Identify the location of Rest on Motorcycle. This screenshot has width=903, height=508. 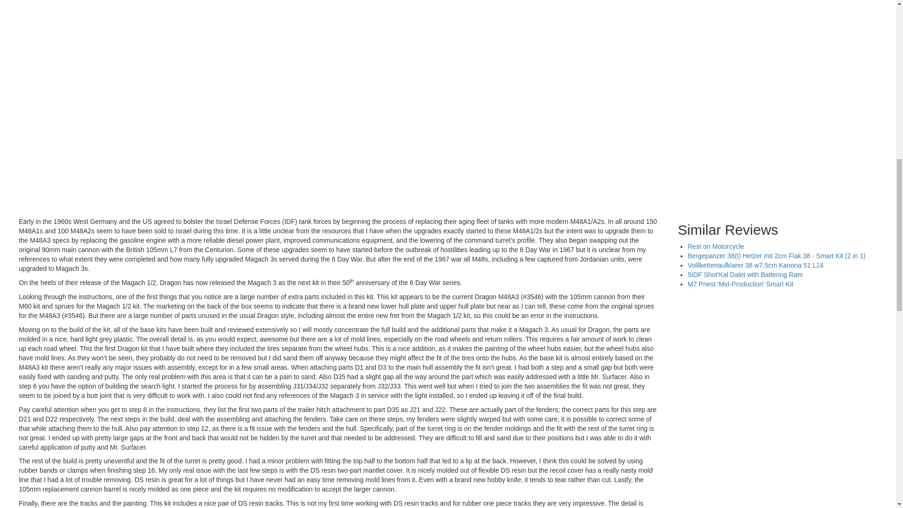
(716, 246).